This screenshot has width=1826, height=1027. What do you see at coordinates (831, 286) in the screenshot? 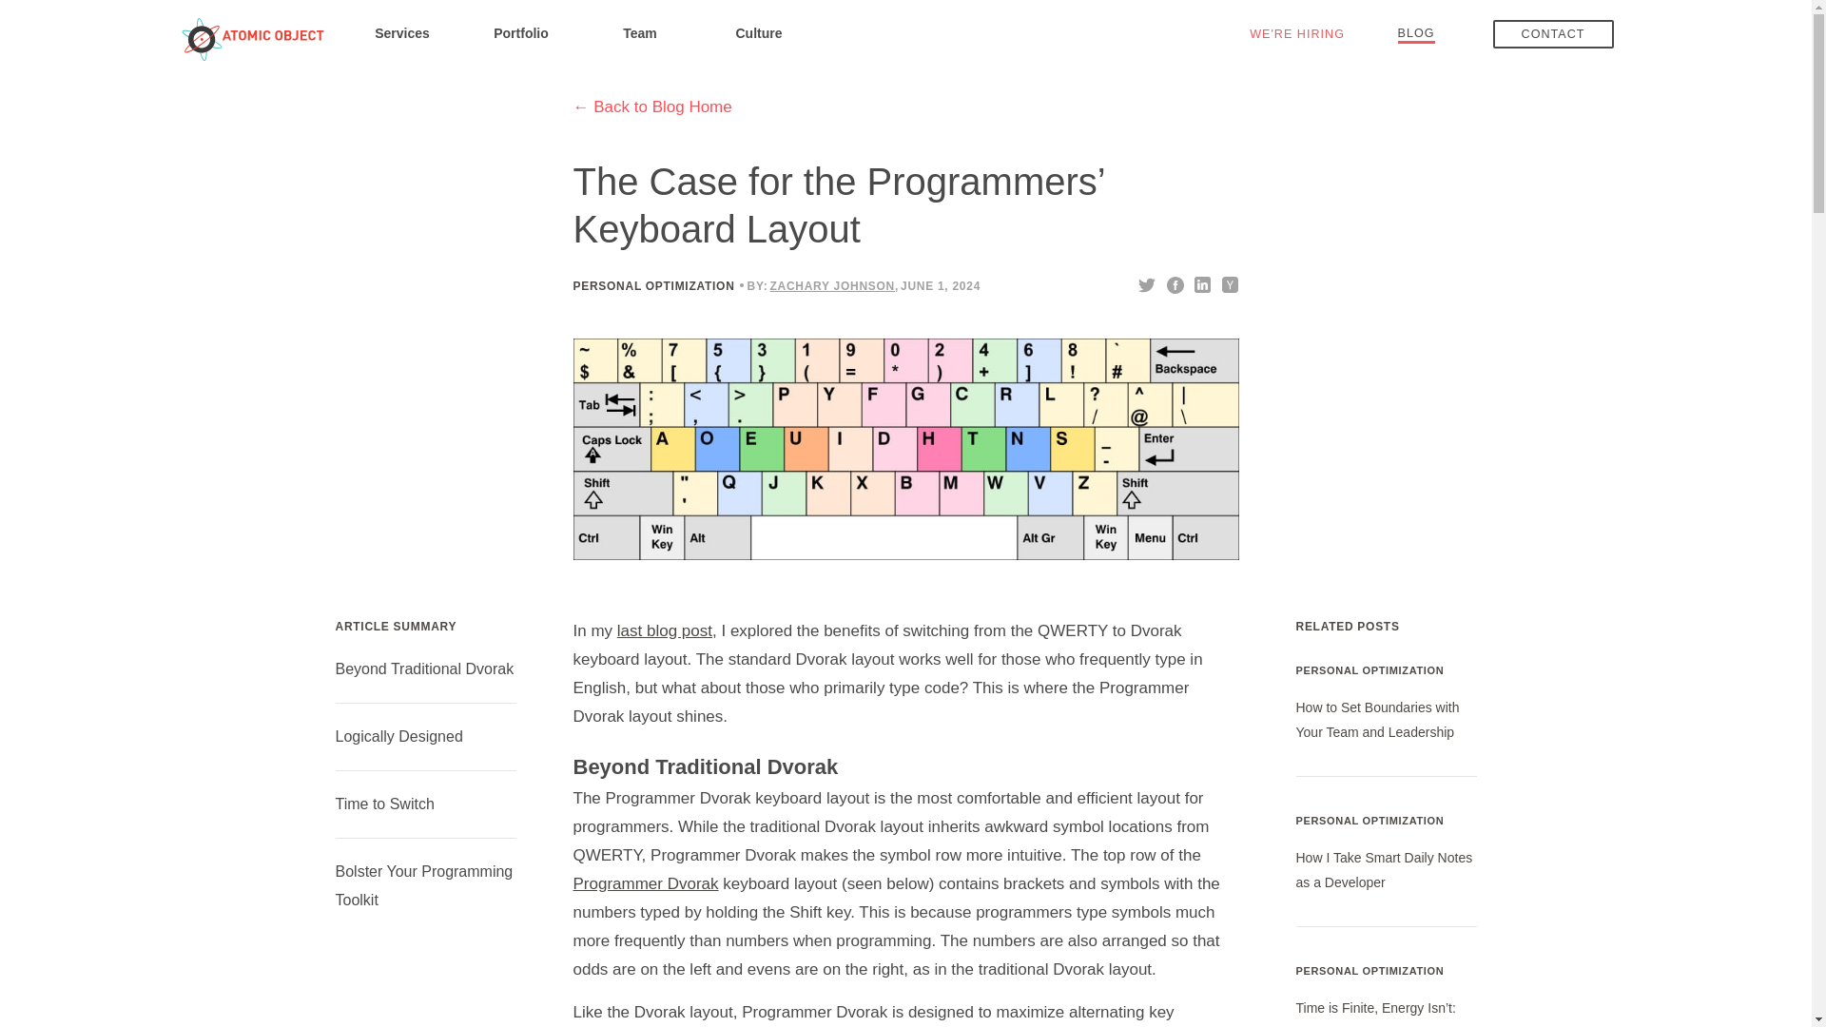
I see `ZACHARY JOHNSON` at bounding box center [831, 286].